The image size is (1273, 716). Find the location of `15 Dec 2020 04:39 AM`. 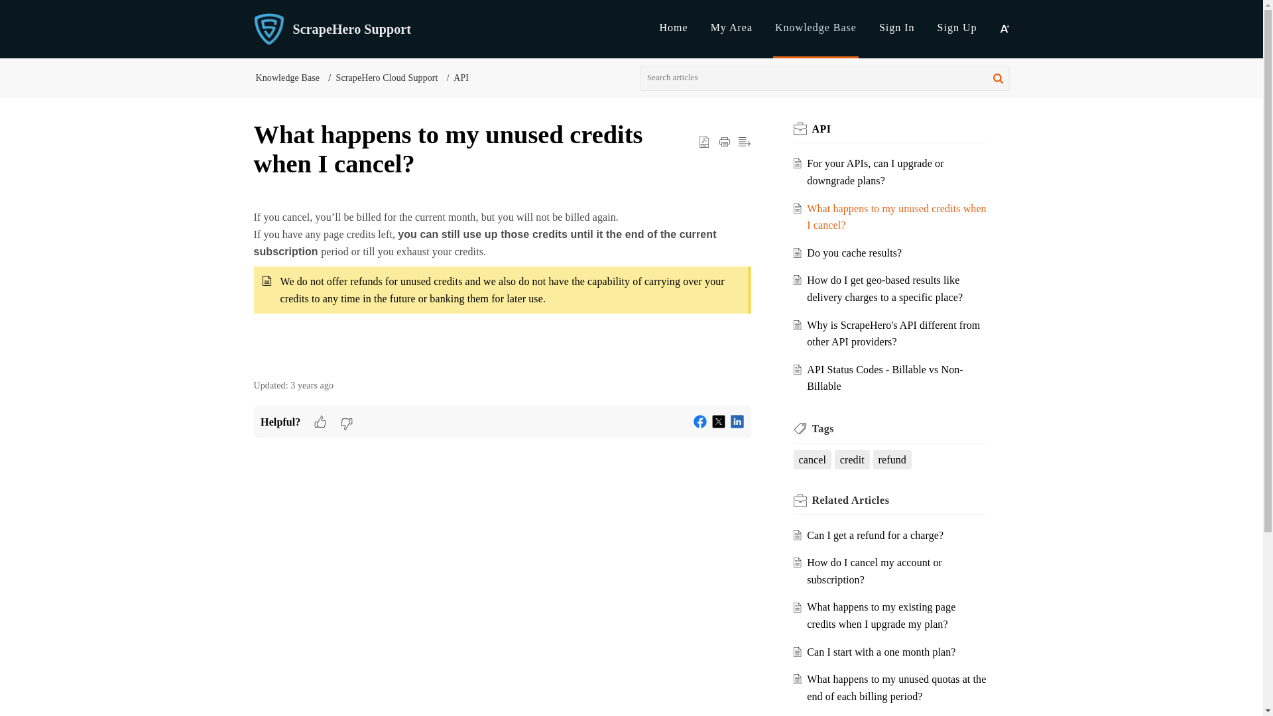

15 Dec 2020 04:39 AM is located at coordinates (312, 385).